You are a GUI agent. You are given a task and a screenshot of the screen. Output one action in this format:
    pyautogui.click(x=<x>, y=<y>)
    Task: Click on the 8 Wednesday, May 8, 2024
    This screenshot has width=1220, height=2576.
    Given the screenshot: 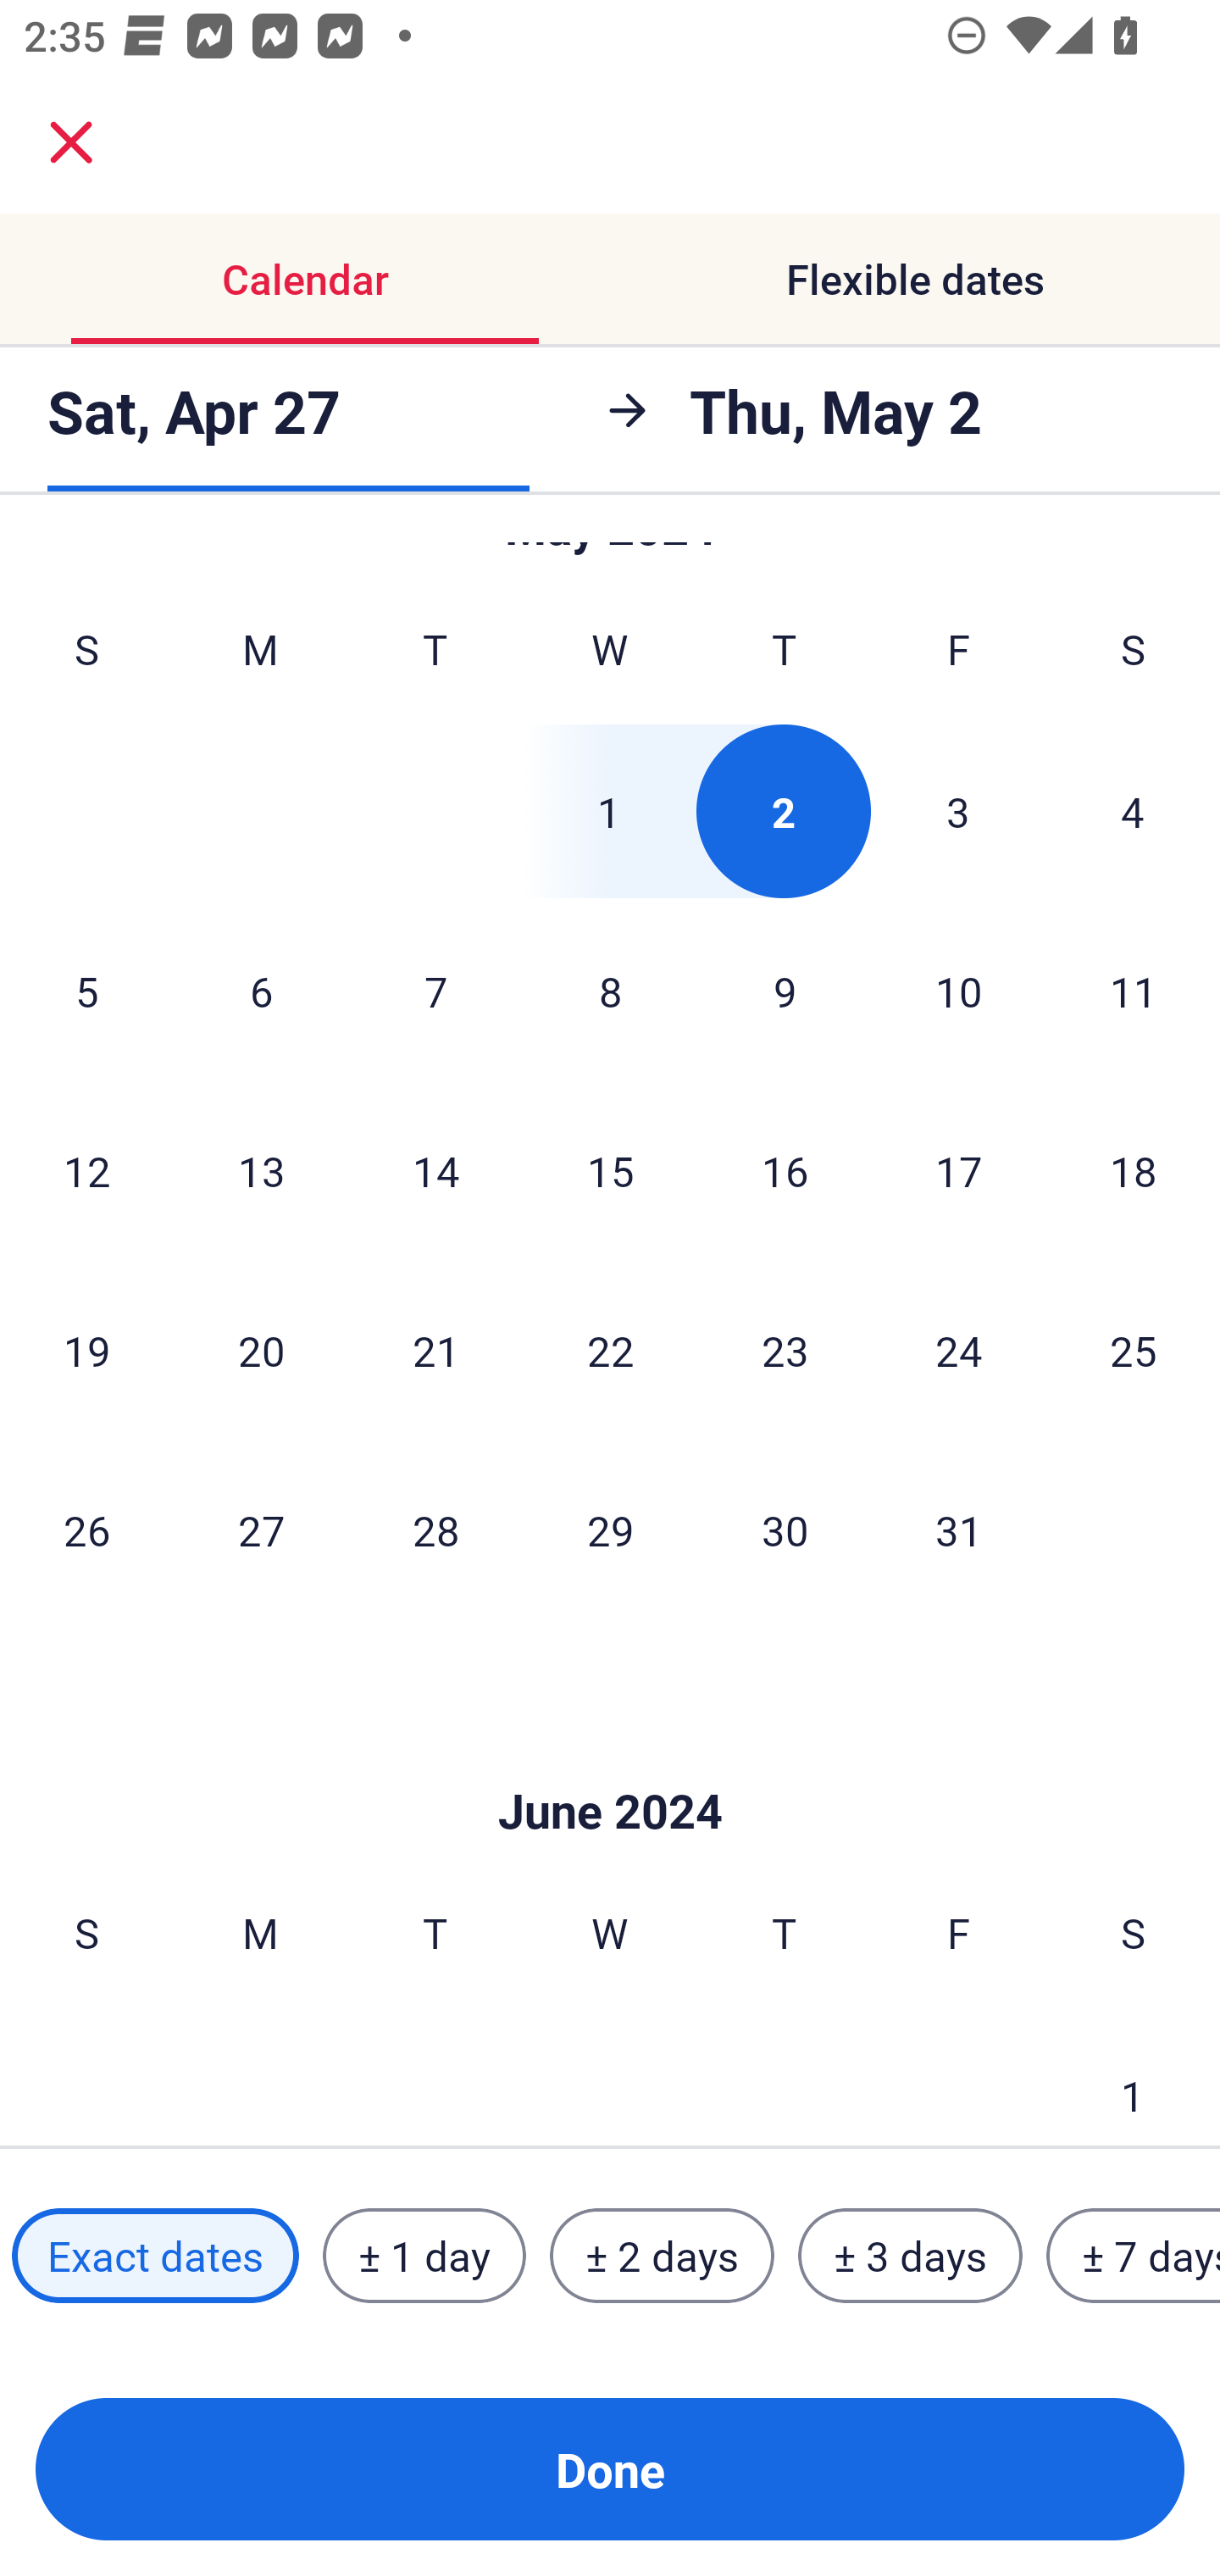 What is the action you would take?
    pyautogui.click(x=610, y=990)
    